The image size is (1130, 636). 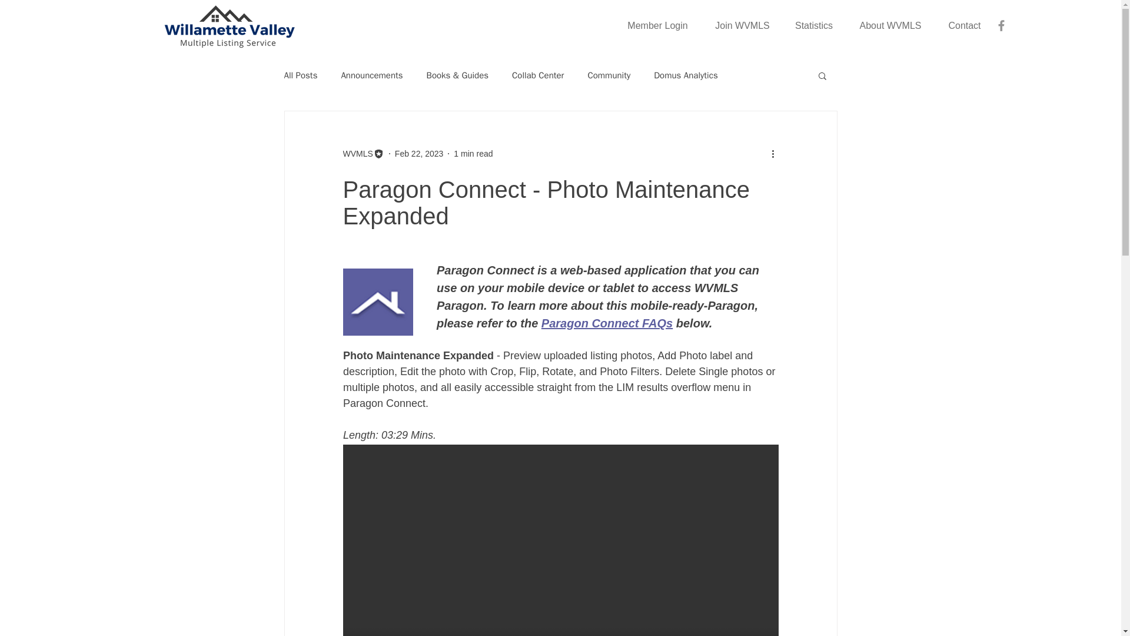 I want to click on Member Login, so click(x=657, y=26).